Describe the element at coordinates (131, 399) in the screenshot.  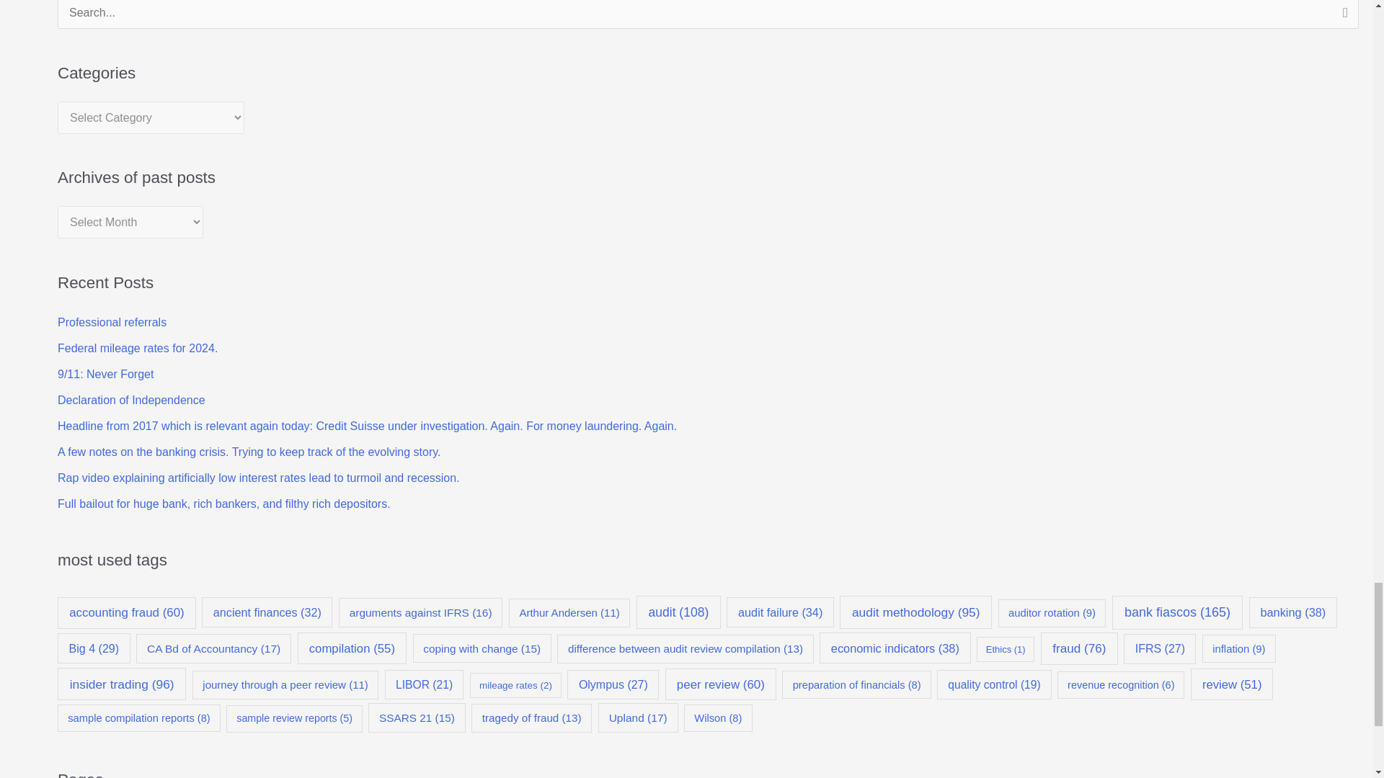
I see `Declaration of Independence` at that location.